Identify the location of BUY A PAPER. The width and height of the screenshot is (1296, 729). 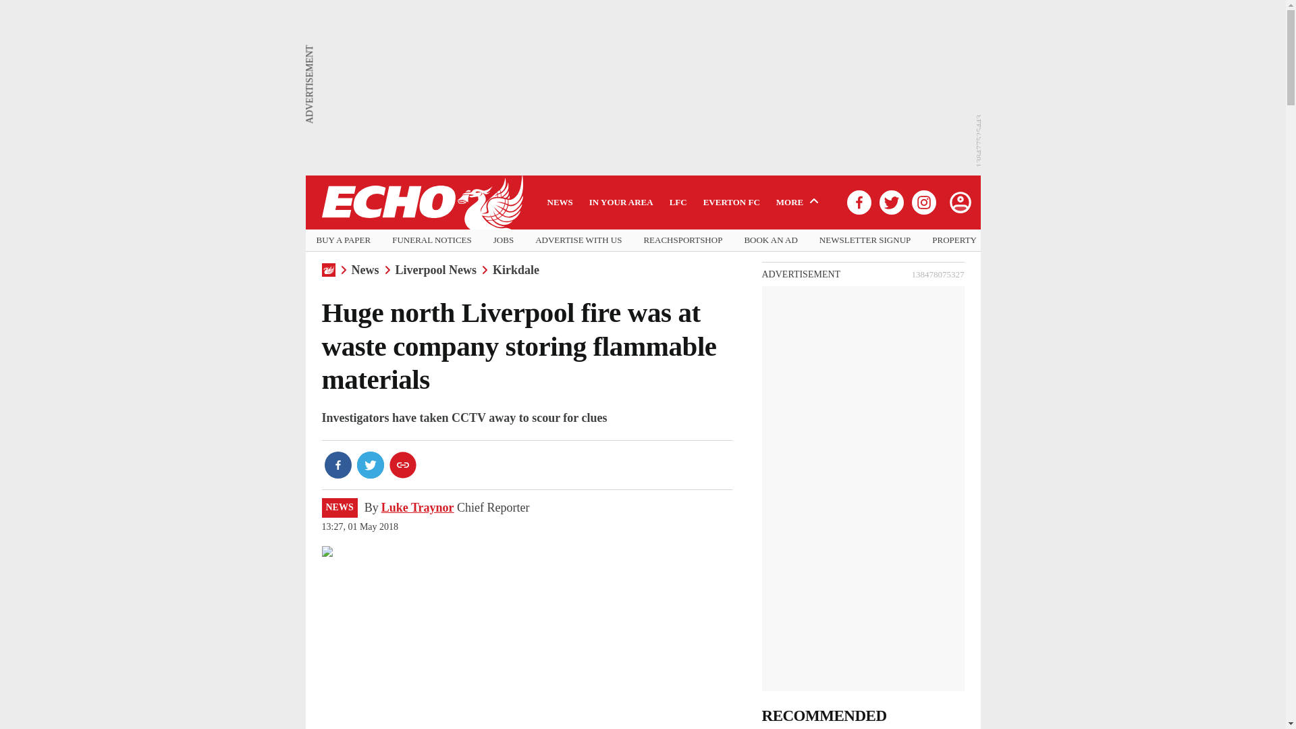
(343, 240).